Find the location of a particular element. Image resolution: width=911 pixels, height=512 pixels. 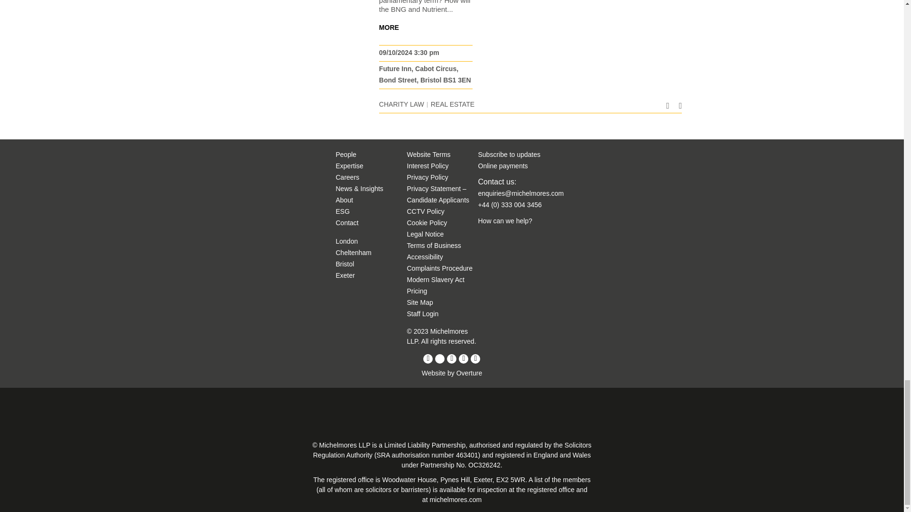

People is located at coordinates (346, 154).